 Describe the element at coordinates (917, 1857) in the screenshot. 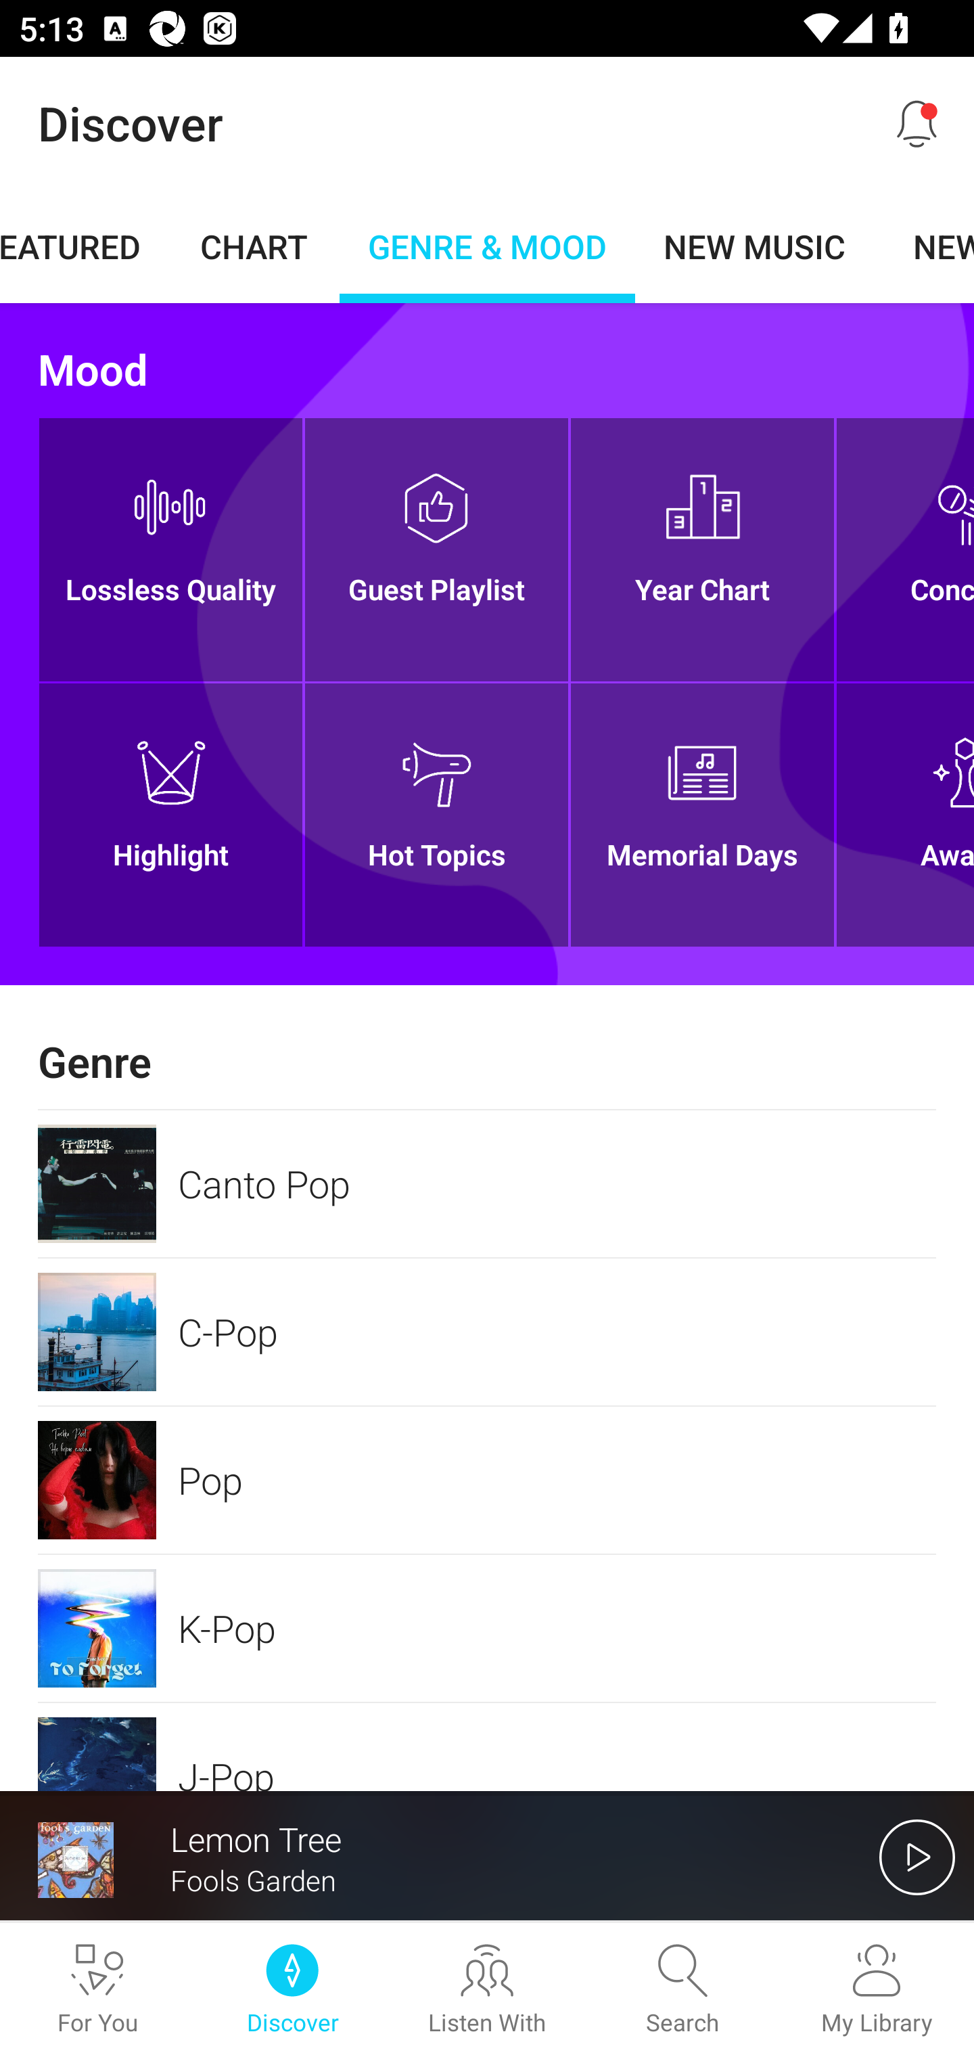

I see `開始播放` at that location.